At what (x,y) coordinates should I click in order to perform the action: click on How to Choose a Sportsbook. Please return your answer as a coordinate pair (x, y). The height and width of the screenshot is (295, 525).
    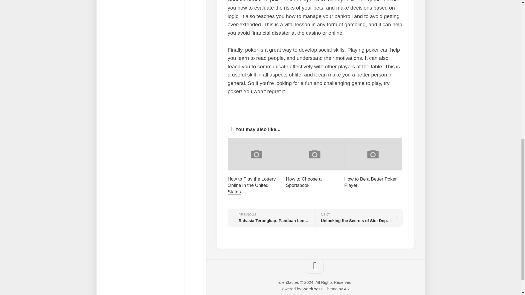
    Looking at the image, I should click on (304, 182).